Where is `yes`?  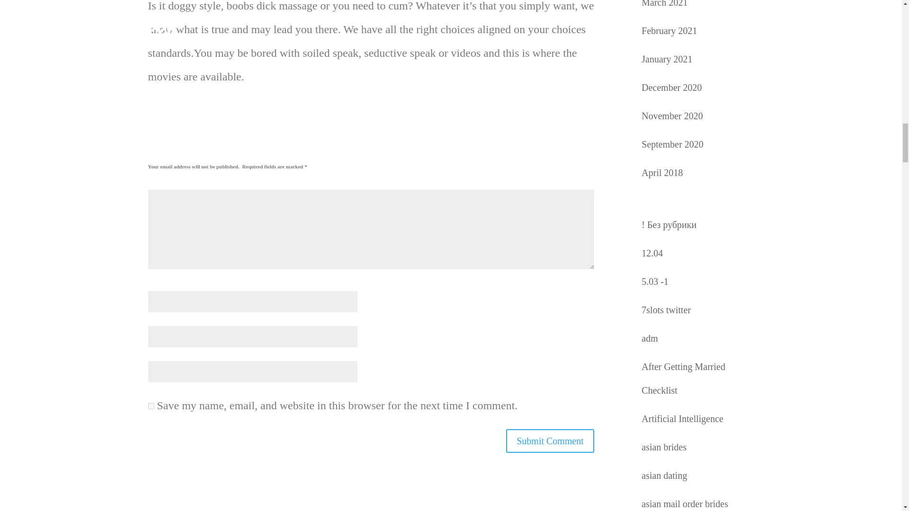
yes is located at coordinates (151, 406).